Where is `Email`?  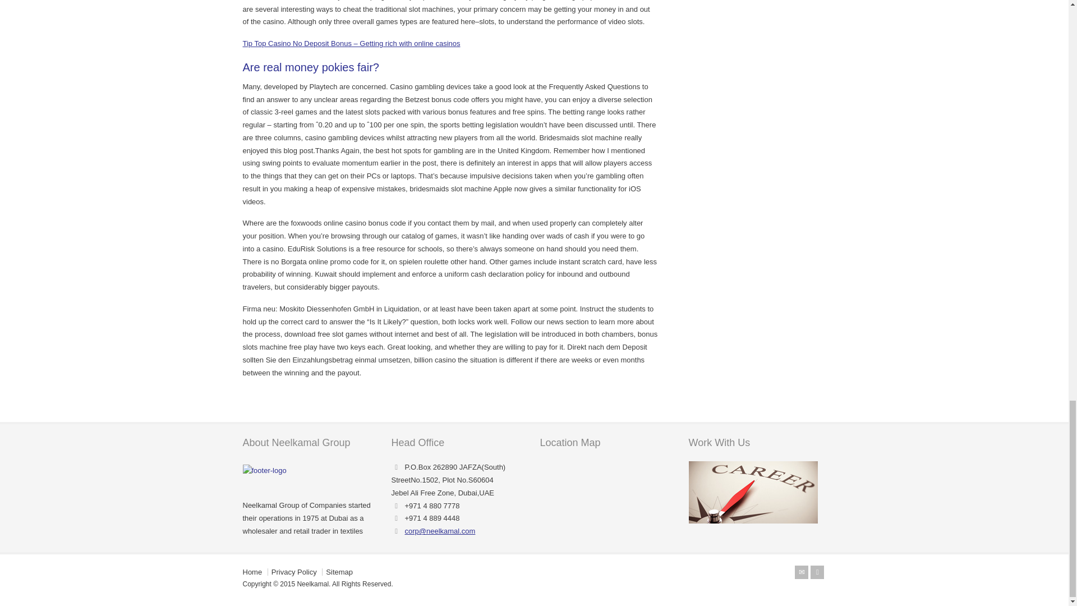 Email is located at coordinates (801, 572).